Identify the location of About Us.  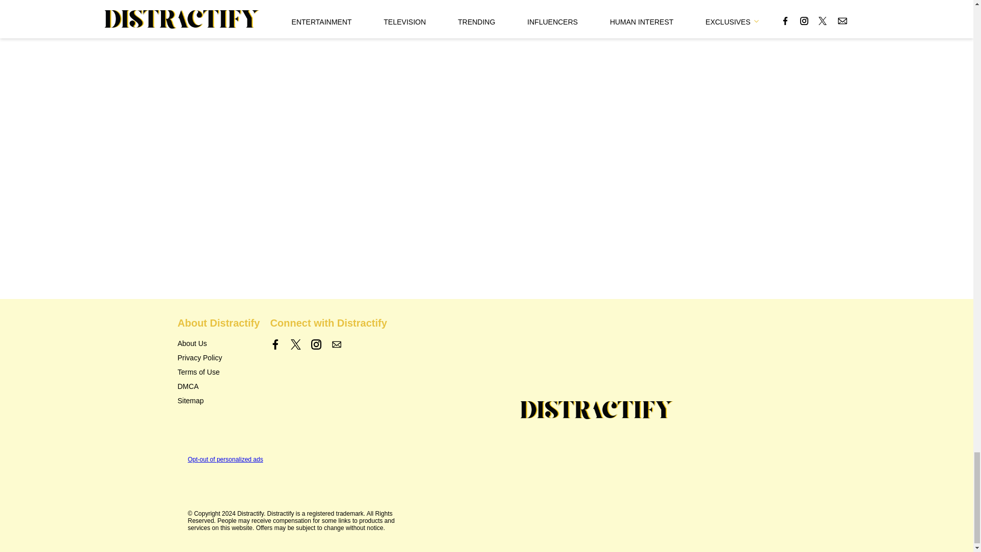
(192, 343).